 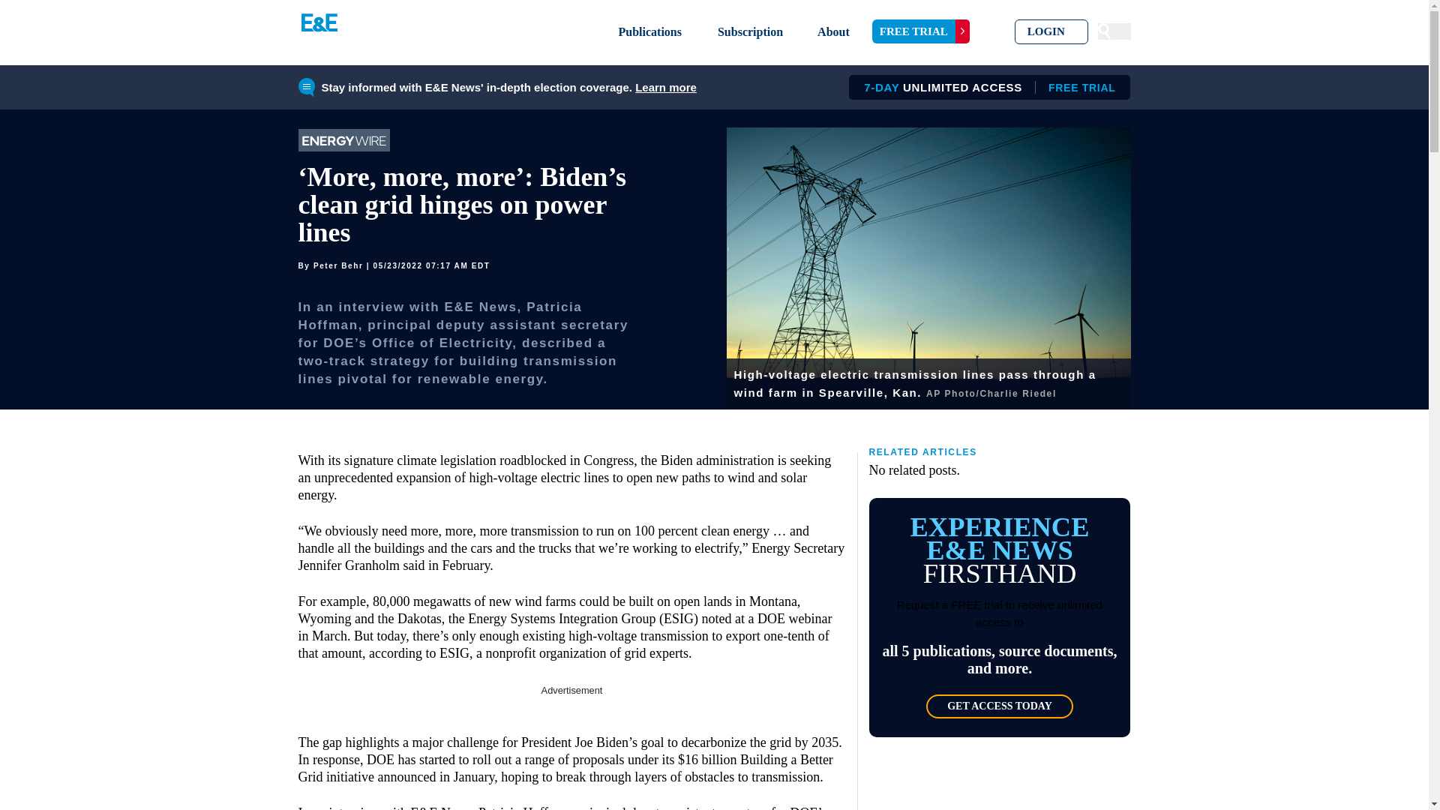 What do you see at coordinates (833, 31) in the screenshot?
I see `About` at bounding box center [833, 31].